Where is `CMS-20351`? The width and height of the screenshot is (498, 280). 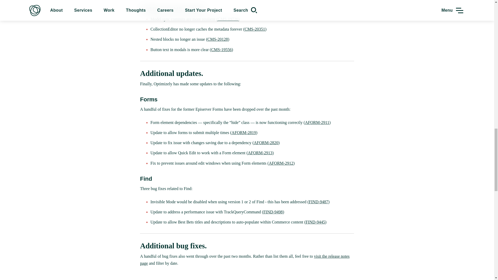 CMS-20351 is located at coordinates (255, 29).